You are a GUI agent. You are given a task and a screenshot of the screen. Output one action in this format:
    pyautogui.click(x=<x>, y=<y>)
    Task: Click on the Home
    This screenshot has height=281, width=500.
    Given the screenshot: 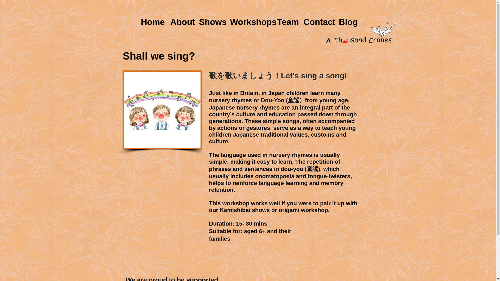 What is the action you would take?
    pyautogui.click(x=152, y=22)
    